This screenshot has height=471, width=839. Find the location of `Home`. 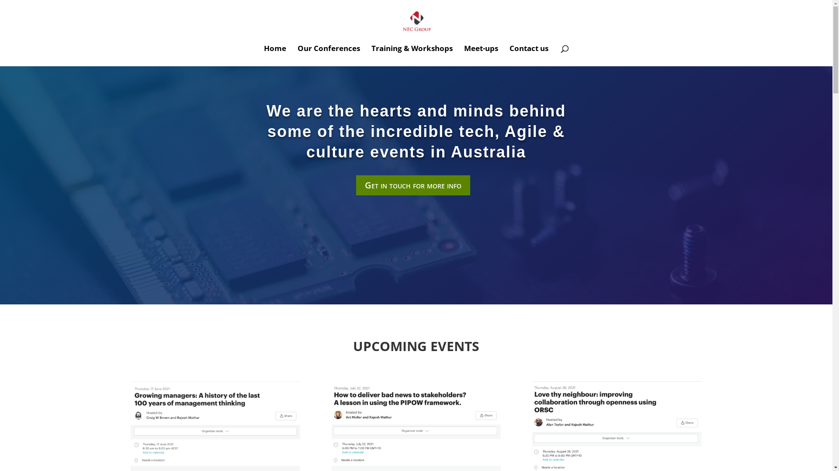

Home is located at coordinates (275, 56).